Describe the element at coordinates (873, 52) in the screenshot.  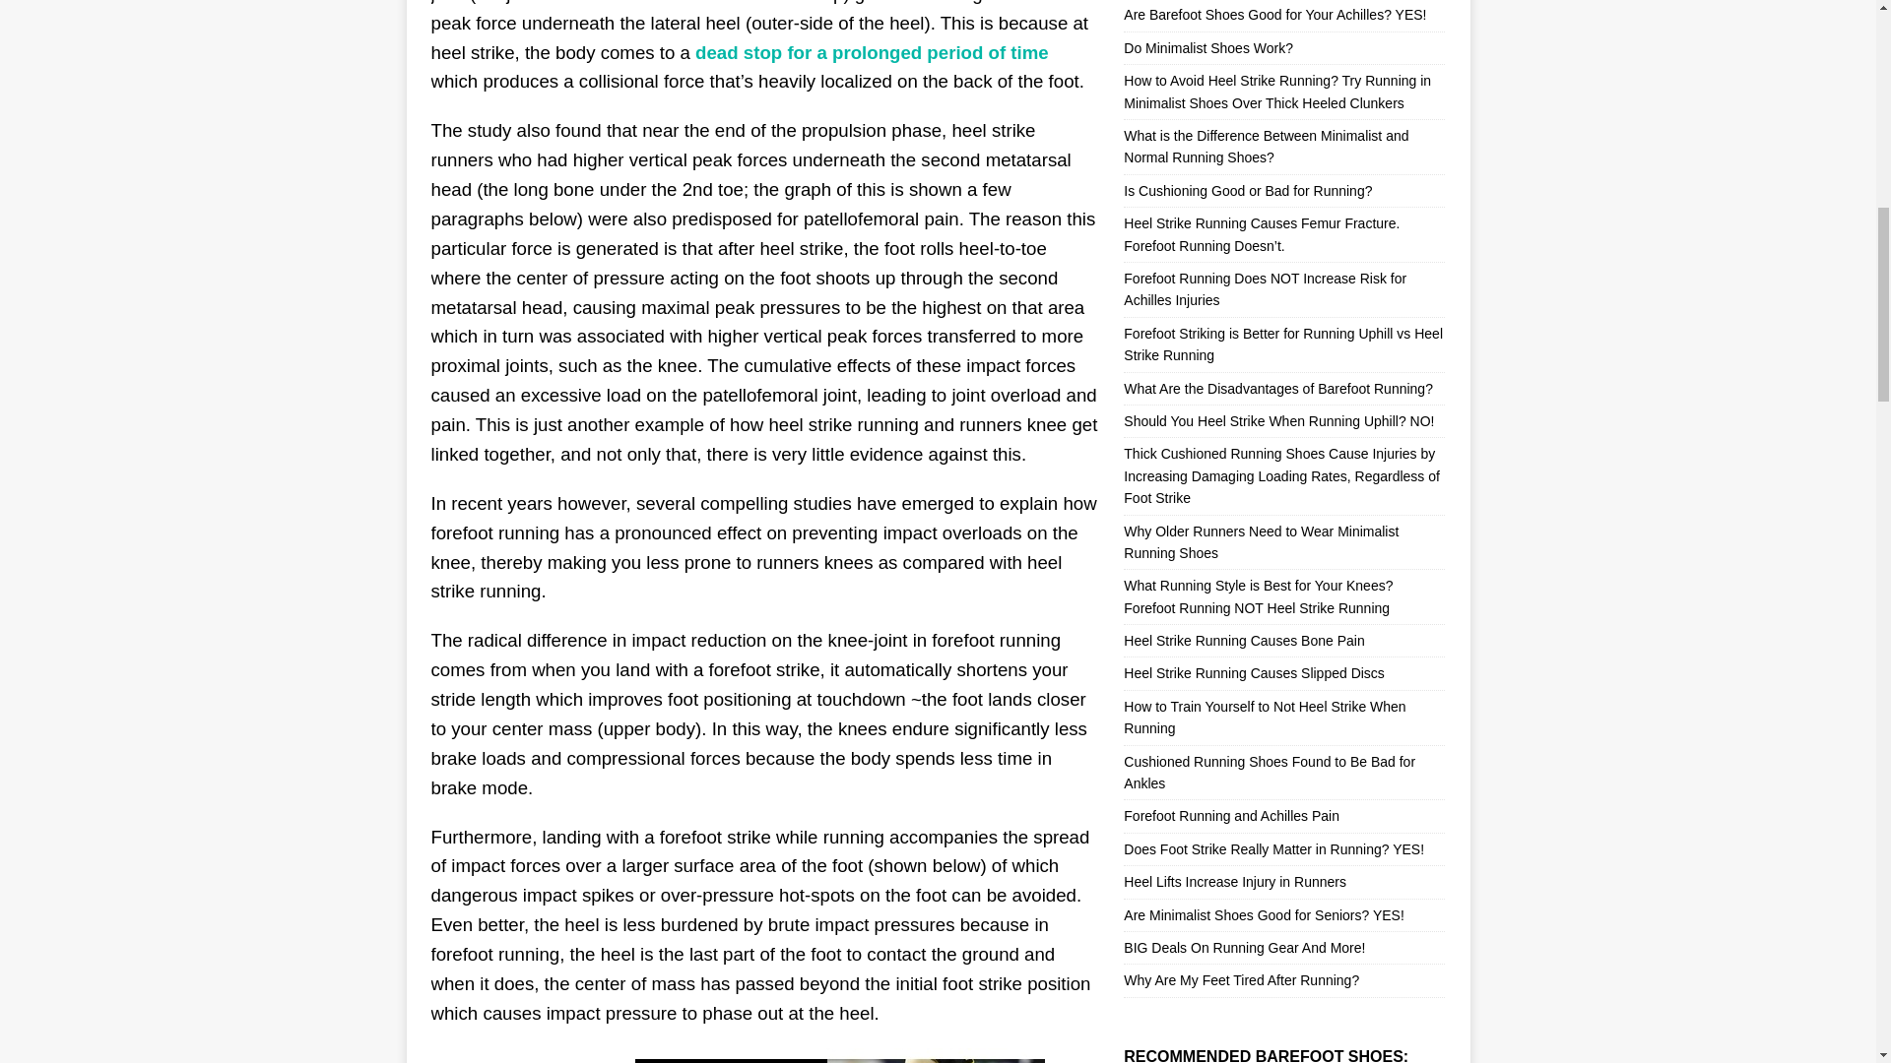
I see `dead stop for a prolonged period of time` at that location.